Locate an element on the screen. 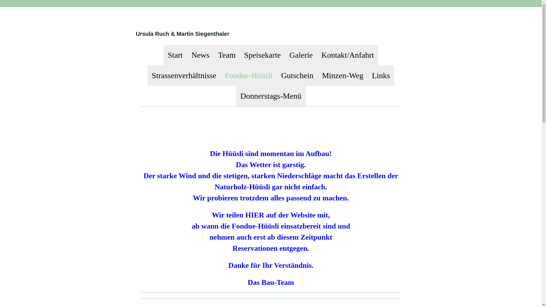  Links is located at coordinates (381, 76).